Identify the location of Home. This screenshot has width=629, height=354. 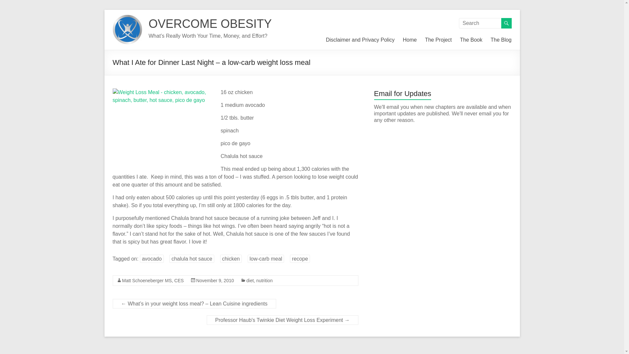
(410, 40).